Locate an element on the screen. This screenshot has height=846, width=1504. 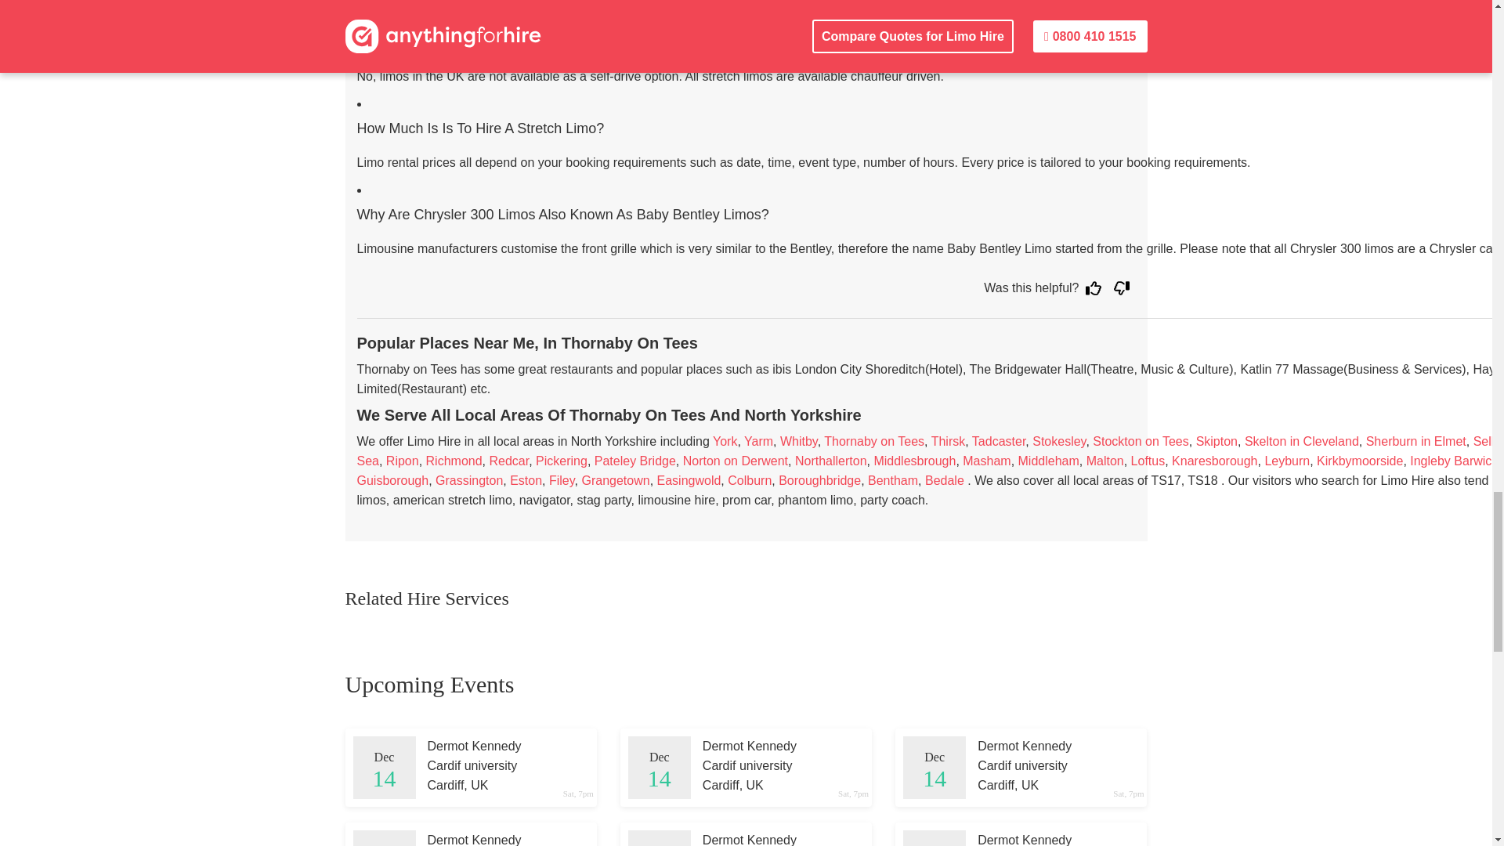
Thirsk is located at coordinates (948, 442).